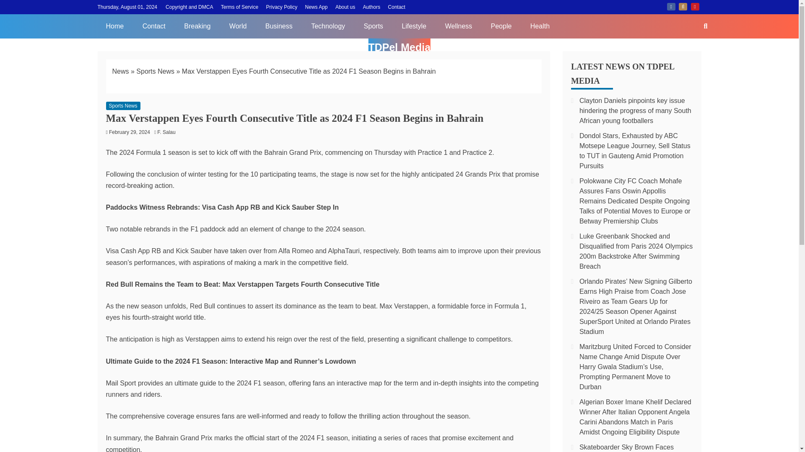 The width and height of the screenshot is (805, 452). What do you see at coordinates (373, 26) in the screenshot?
I see `Sports` at bounding box center [373, 26].